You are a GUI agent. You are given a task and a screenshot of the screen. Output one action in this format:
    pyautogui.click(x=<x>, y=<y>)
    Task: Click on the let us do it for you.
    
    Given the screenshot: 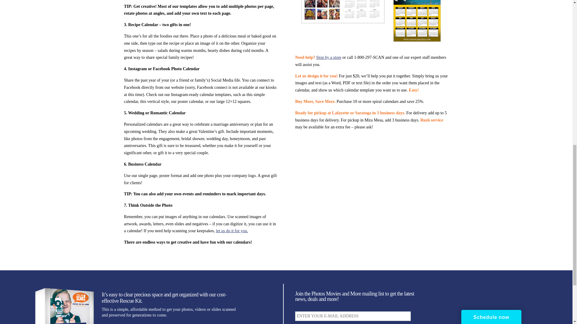 What is the action you would take?
    pyautogui.click(x=232, y=231)
    